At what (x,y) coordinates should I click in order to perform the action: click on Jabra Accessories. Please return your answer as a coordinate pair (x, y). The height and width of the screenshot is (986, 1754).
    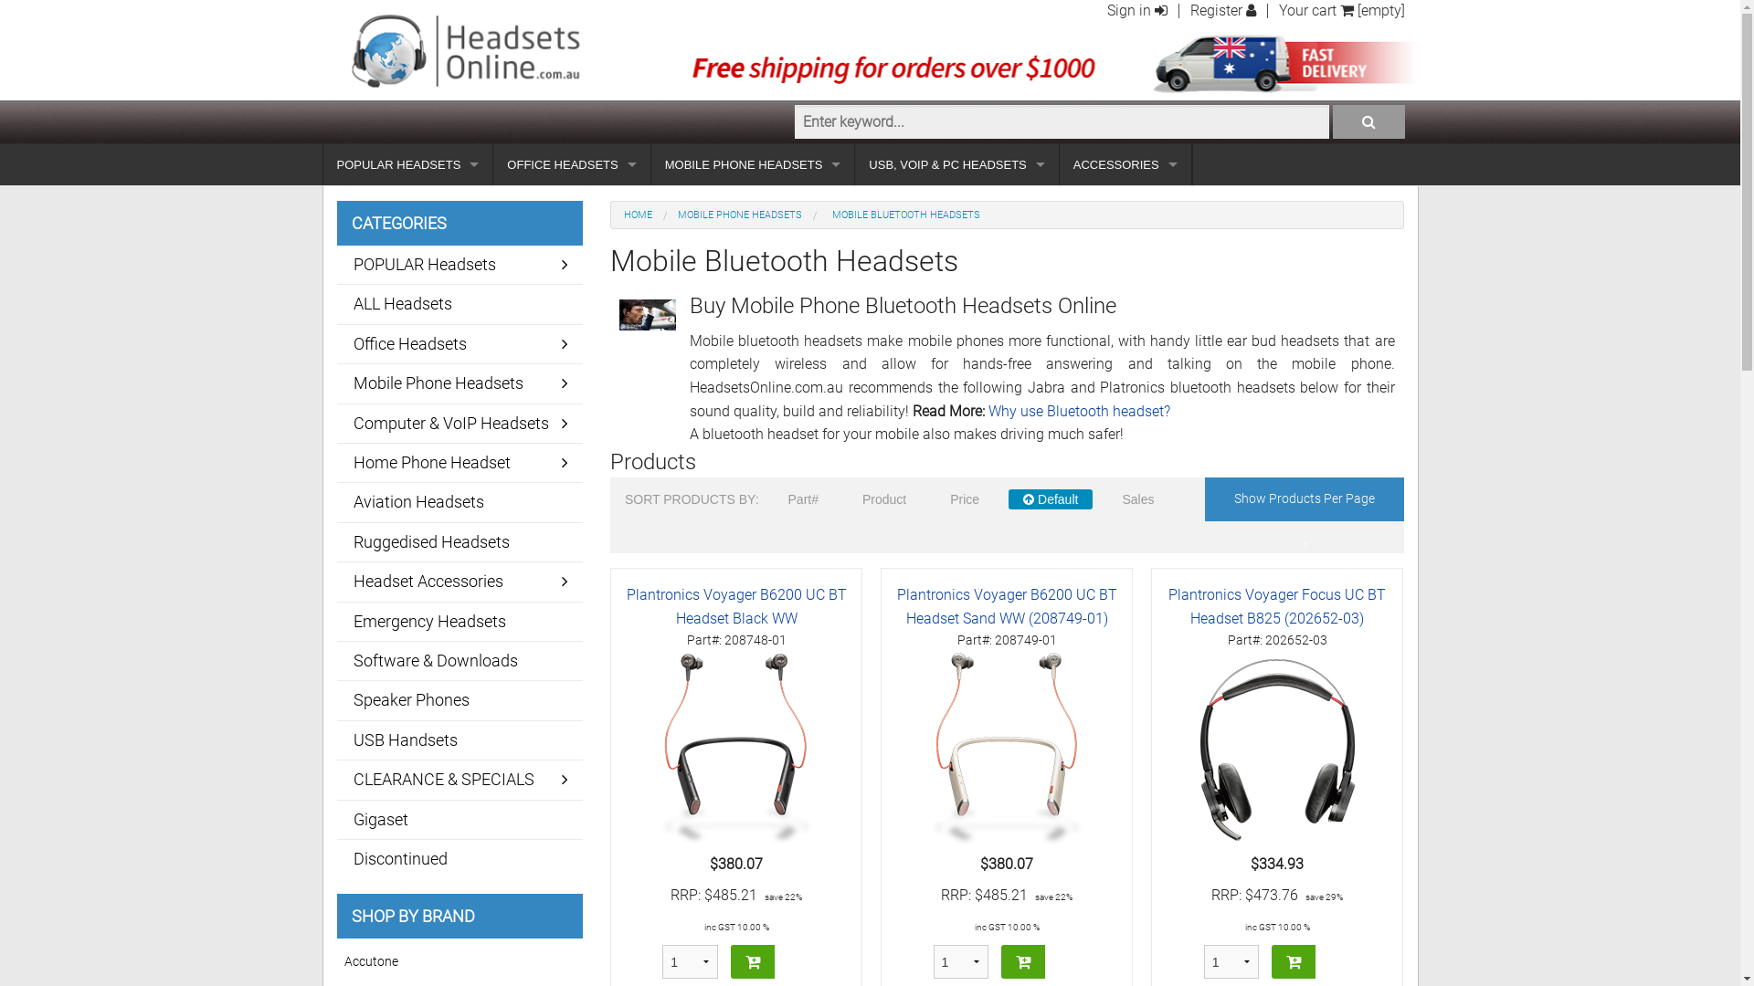
    Looking at the image, I should click on (1125, 206).